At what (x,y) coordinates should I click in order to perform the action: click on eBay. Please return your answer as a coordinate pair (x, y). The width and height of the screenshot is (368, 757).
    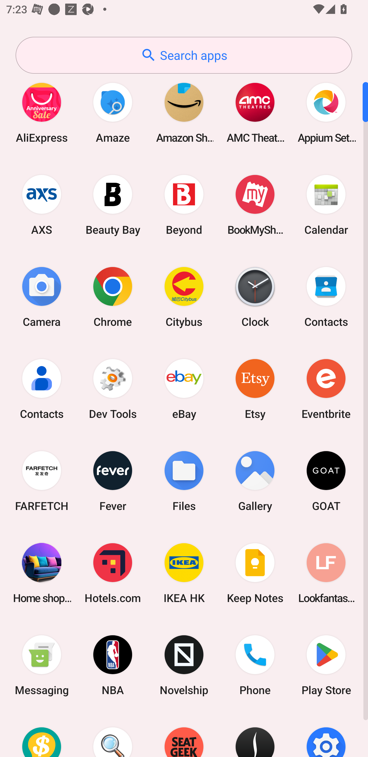
    Looking at the image, I should click on (184, 389).